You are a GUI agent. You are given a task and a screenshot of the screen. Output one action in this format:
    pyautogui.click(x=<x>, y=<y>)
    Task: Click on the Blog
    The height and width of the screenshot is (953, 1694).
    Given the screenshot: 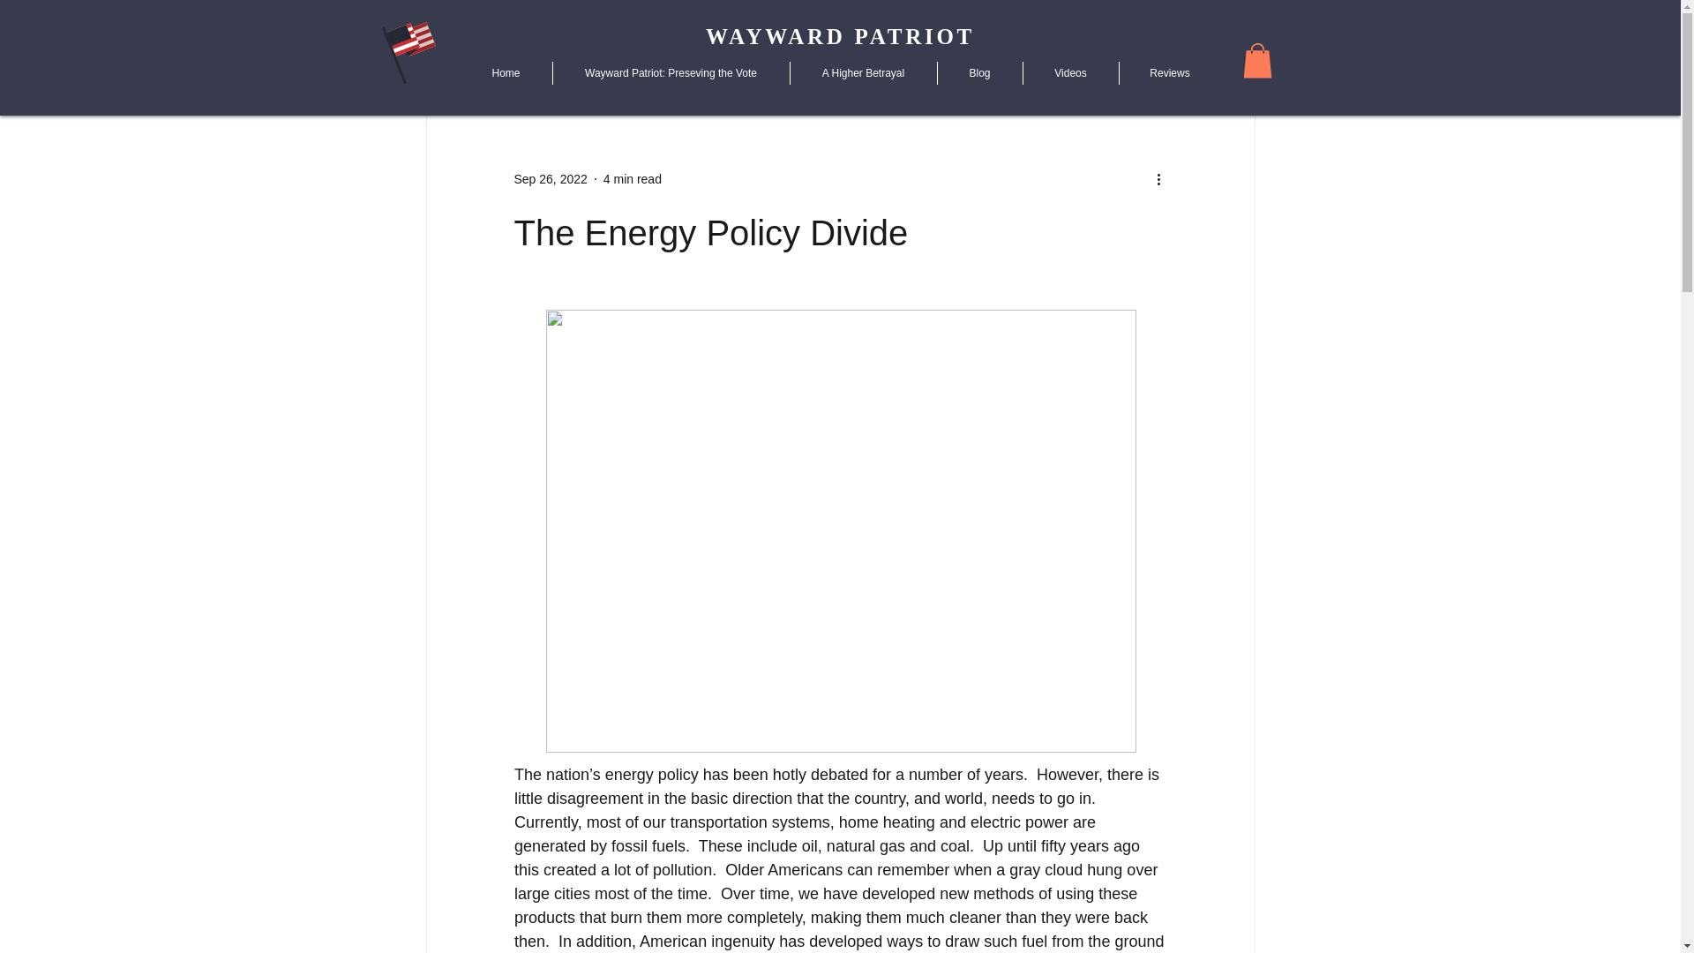 What is the action you would take?
    pyautogui.click(x=979, y=73)
    